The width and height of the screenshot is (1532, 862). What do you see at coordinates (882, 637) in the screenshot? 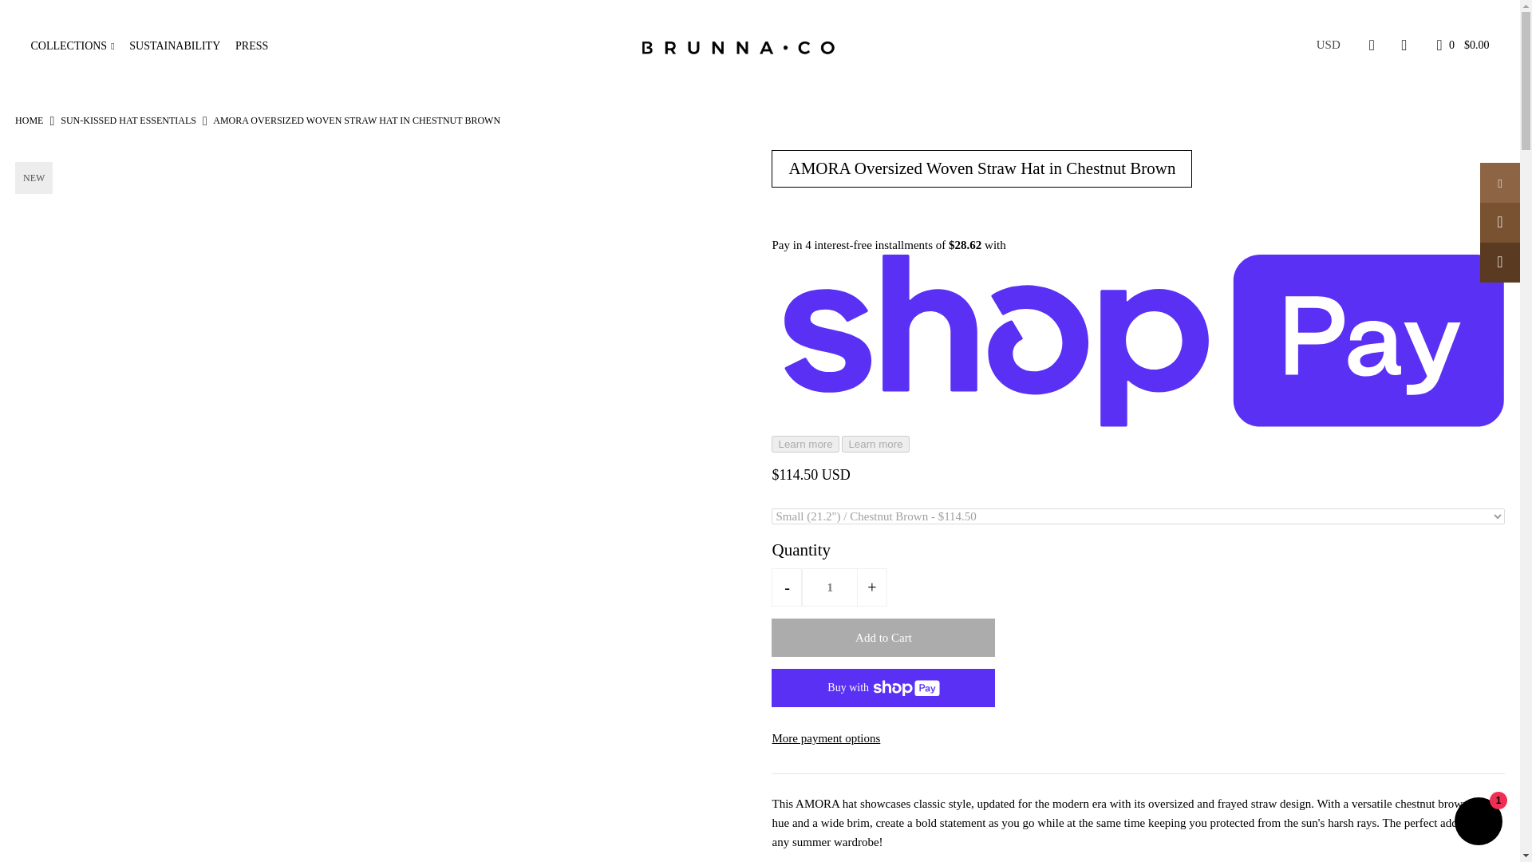
I see `Add to Cart` at bounding box center [882, 637].